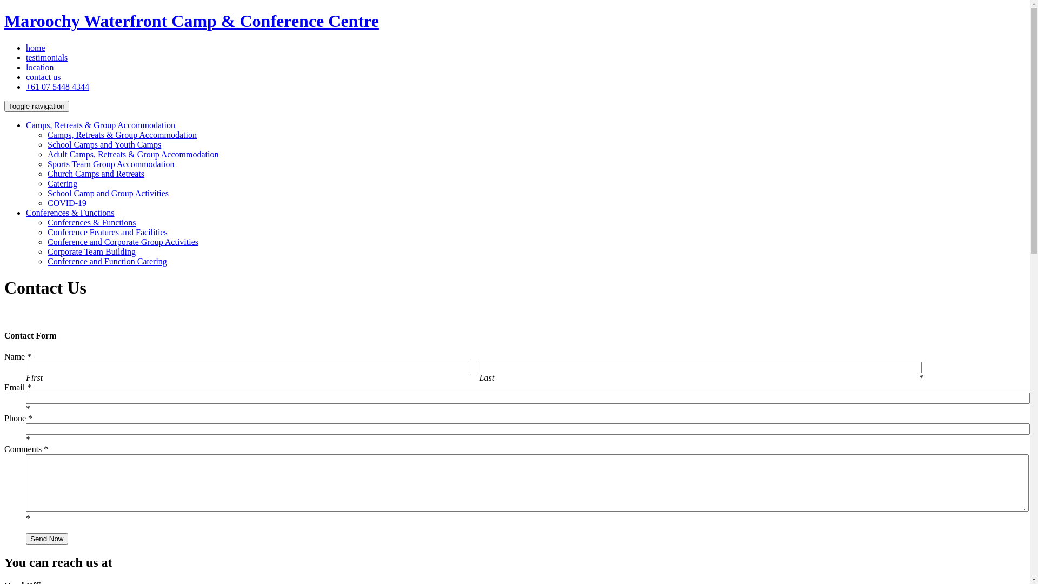 Image resolution: width=1038 pixels, height=584 pixels. What do you see at coordinates (96, 174) in the screenshot?
I see `Church Camps and Retreats` at bounding box center [96, 174].